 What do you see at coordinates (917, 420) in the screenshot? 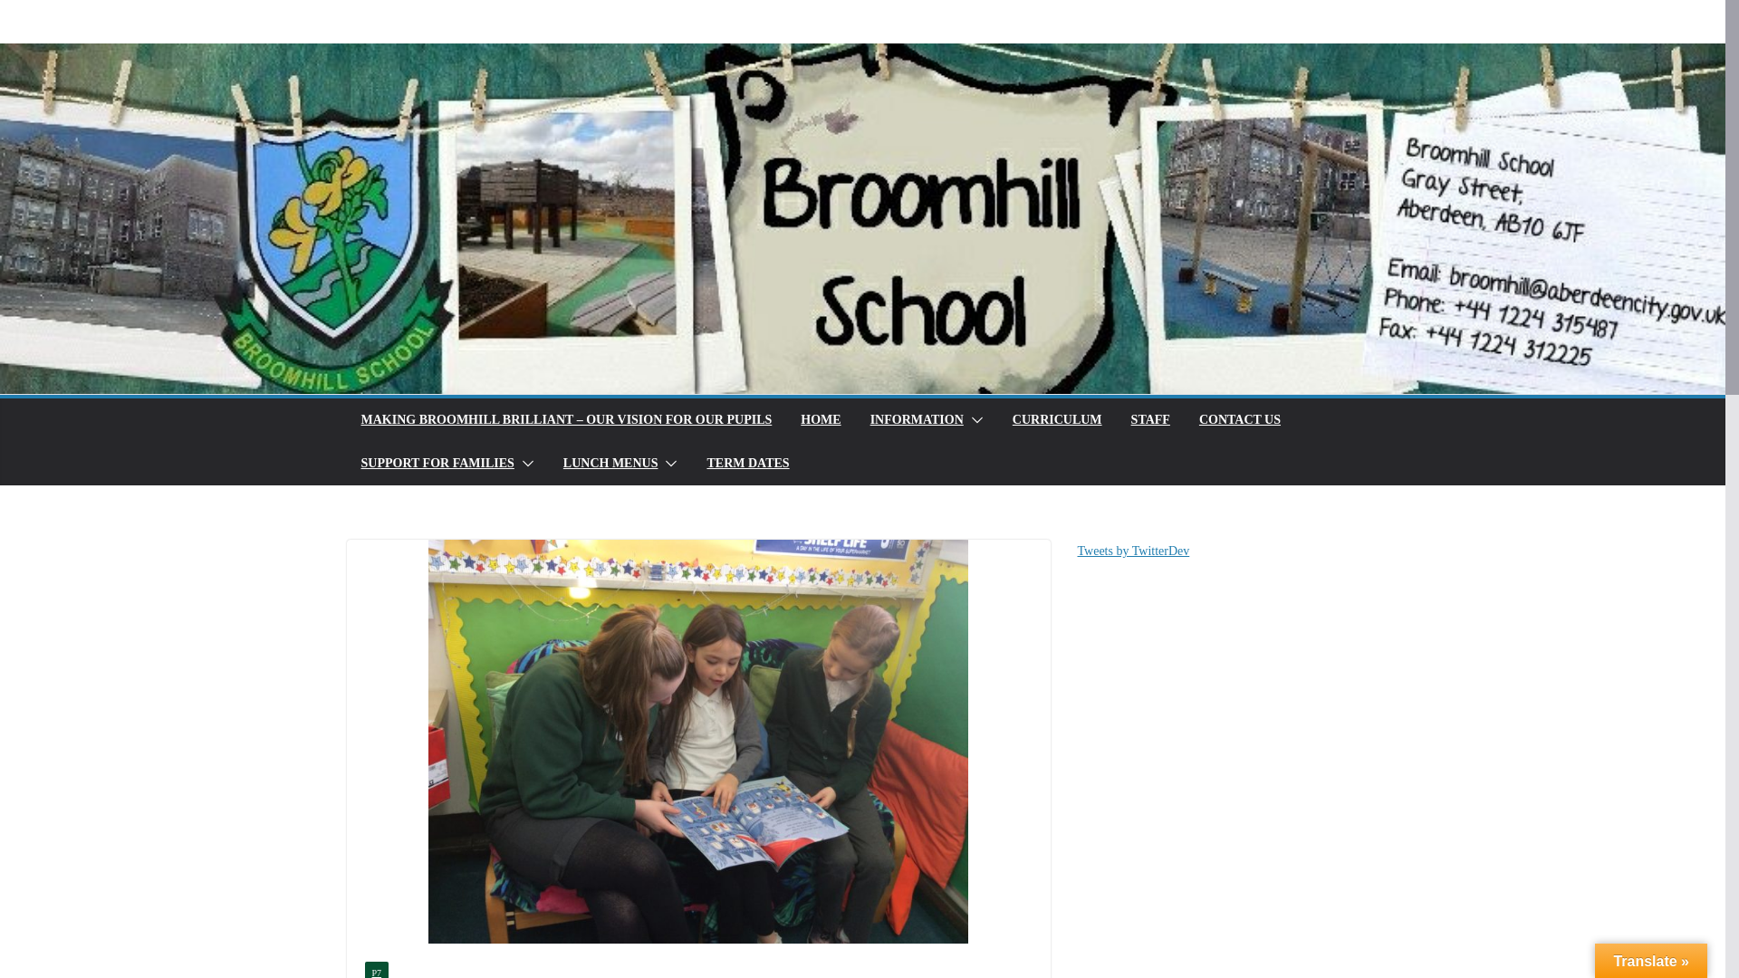
I see `INFORMATION` at bounding box center [917, 420].